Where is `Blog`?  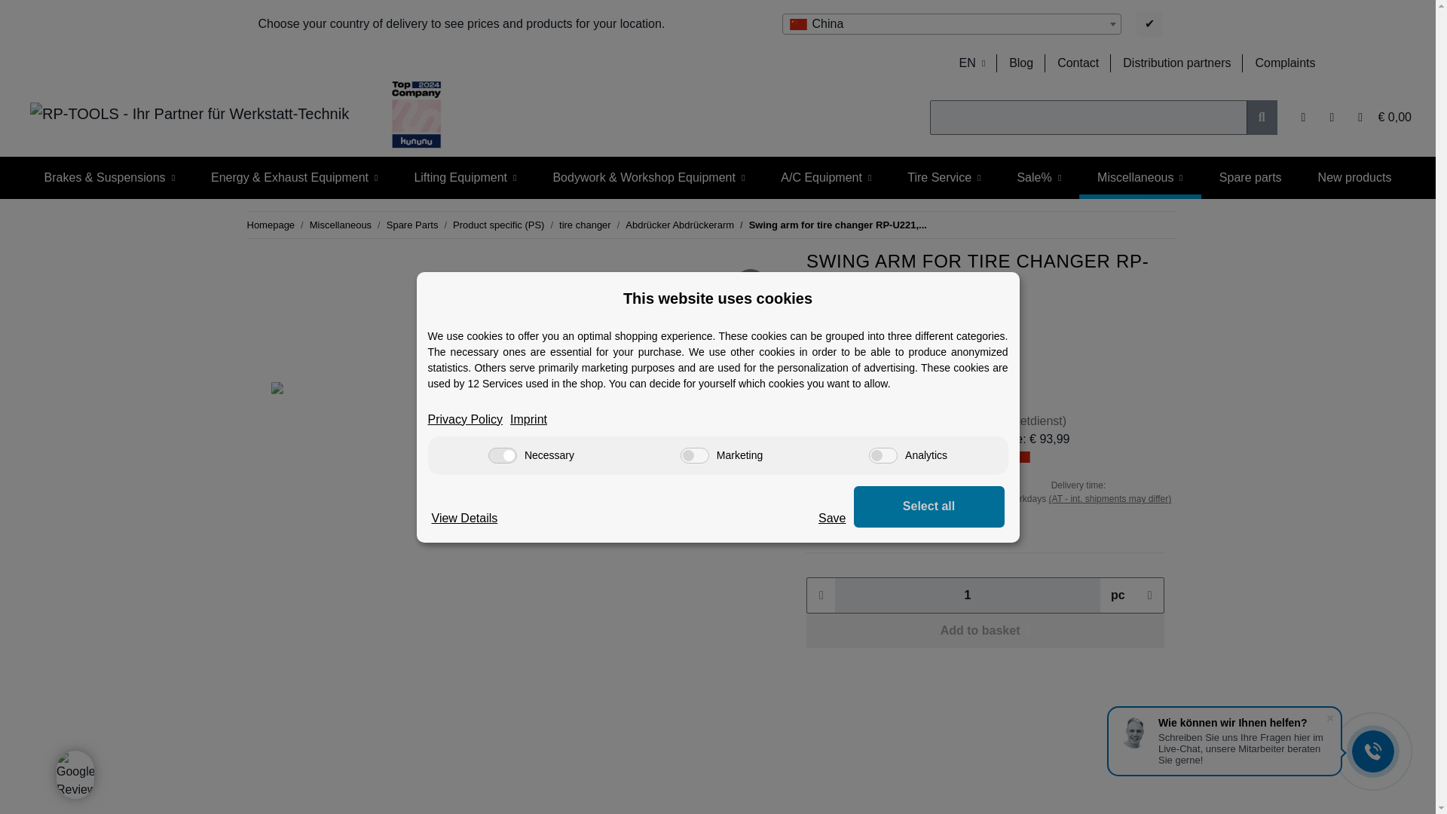
Blog is located at coordinates (1020, 63).